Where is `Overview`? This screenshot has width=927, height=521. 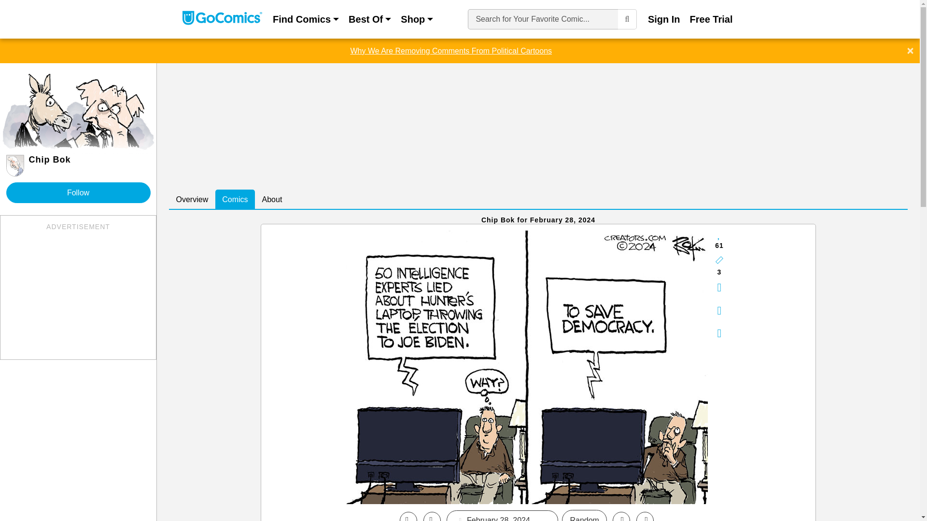 Overview is located at coordinates (192, 200).